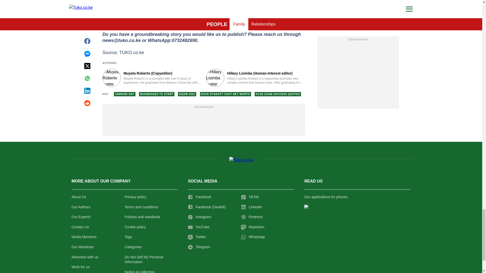 The image size is (486, 273). What do you see at coordinates (256, 78) in the screenshot?
I see `Author page` at bounding box center [256, 78].